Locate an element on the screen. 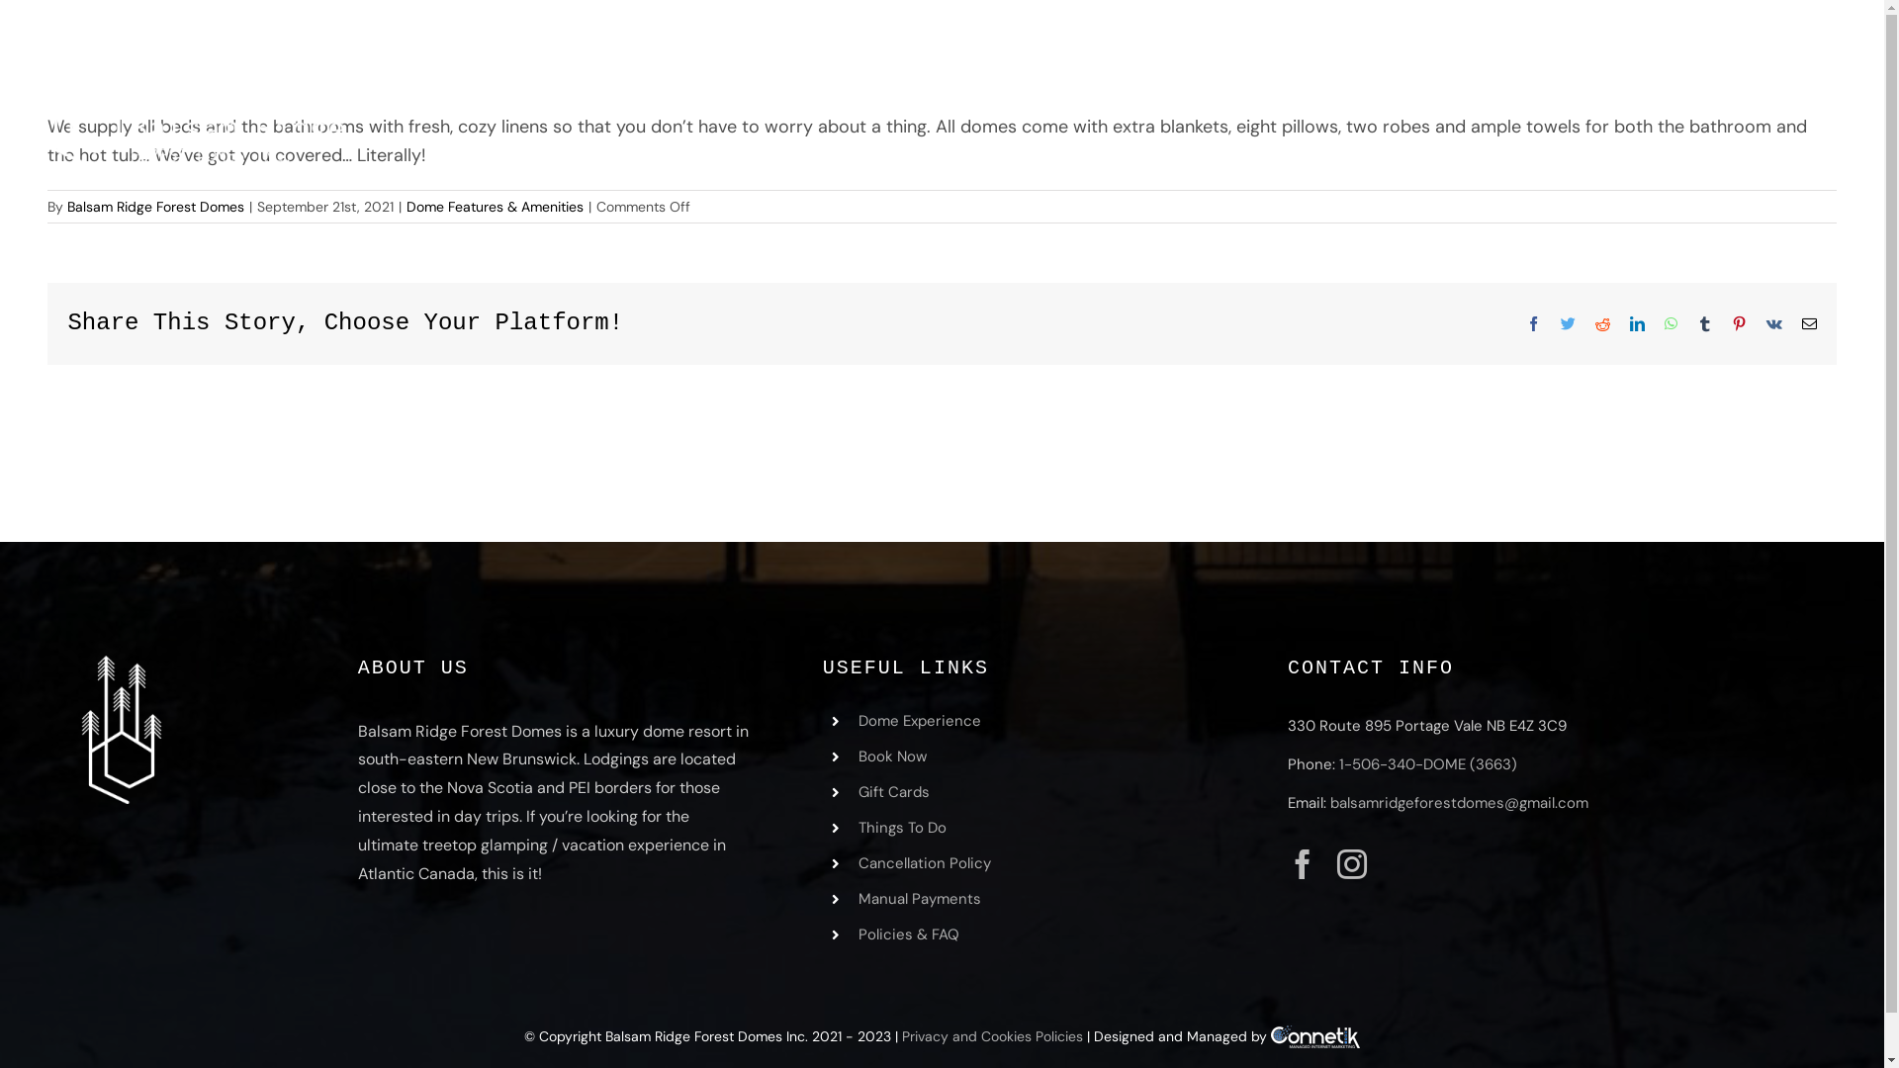 Image resolution: width=1899 pixels, height=1068 pixels. LinkedIn is located at coordinates (1638, 324).